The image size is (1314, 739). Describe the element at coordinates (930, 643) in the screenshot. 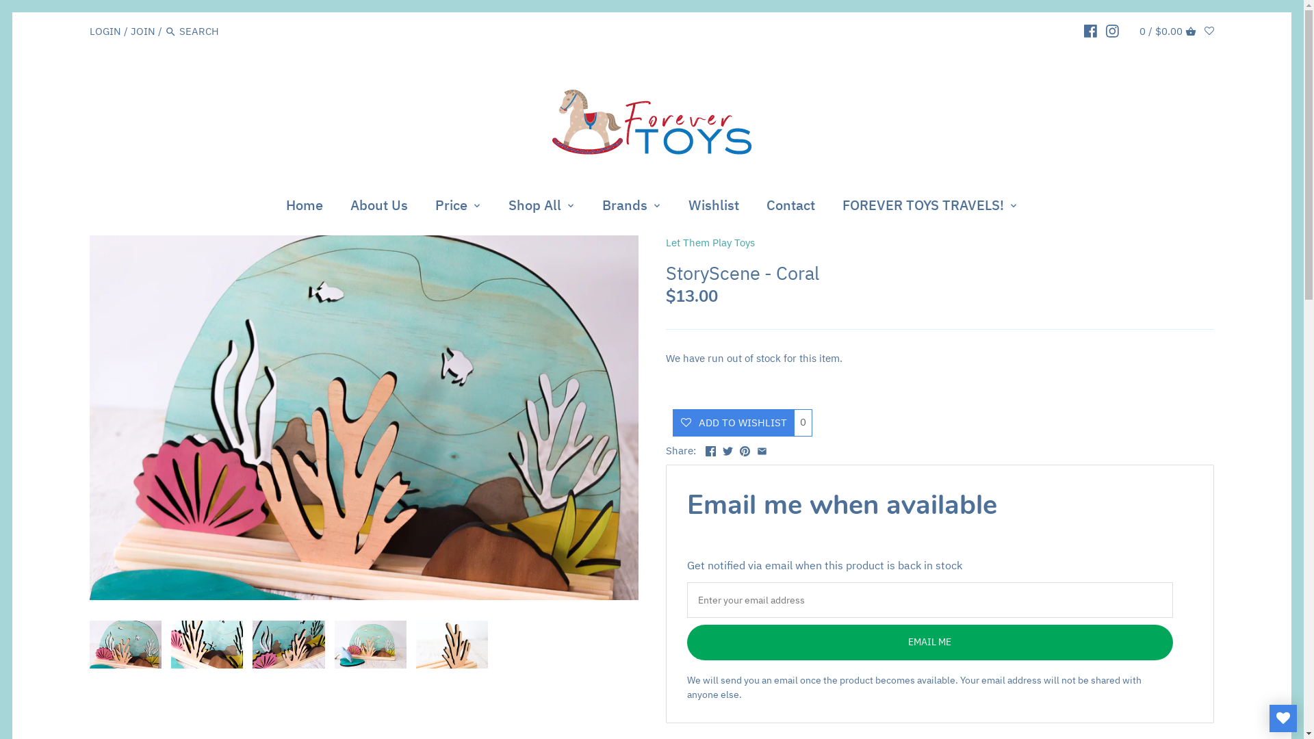

I see `EMAIL ME` at that location.